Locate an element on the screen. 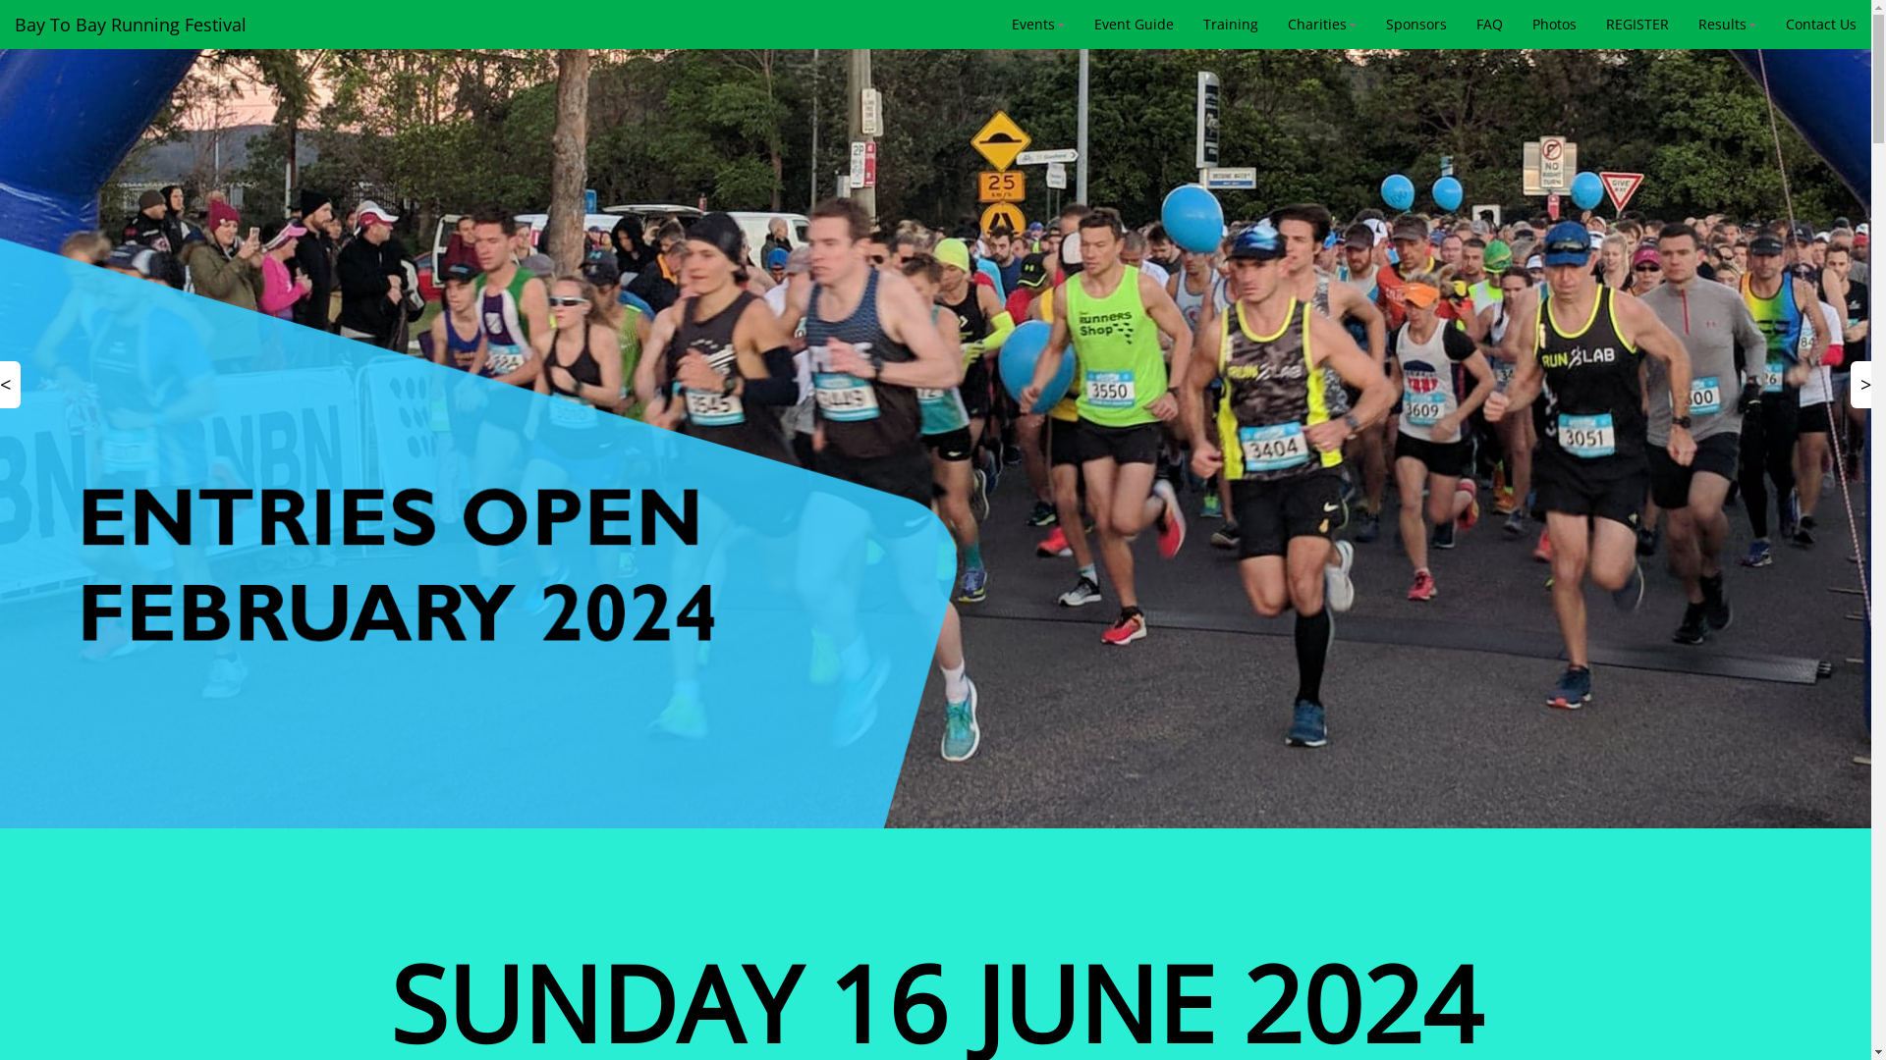 The width and height of the screenshot is (1886, 1060). Training is located at coordinates (1231, 25).